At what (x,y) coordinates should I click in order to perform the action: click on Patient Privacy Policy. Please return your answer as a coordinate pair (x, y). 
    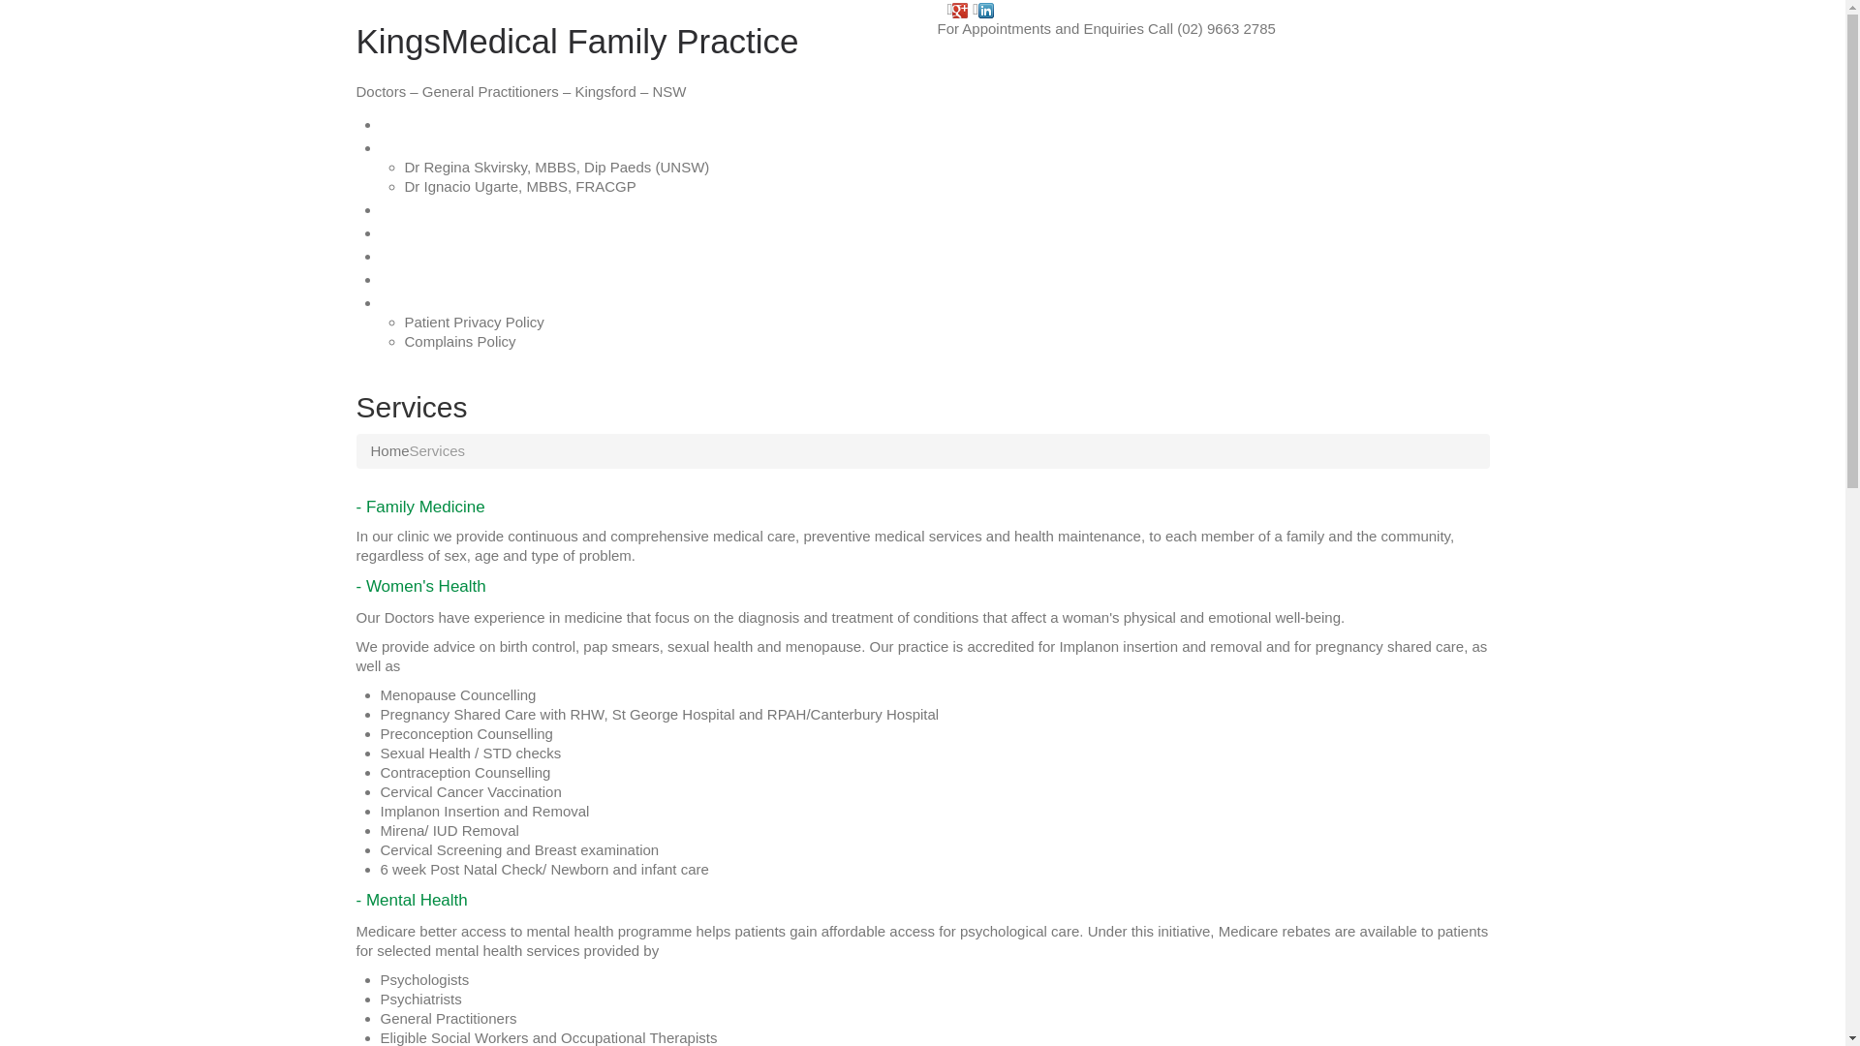
    Looking at the image, I should click on (475, 322).